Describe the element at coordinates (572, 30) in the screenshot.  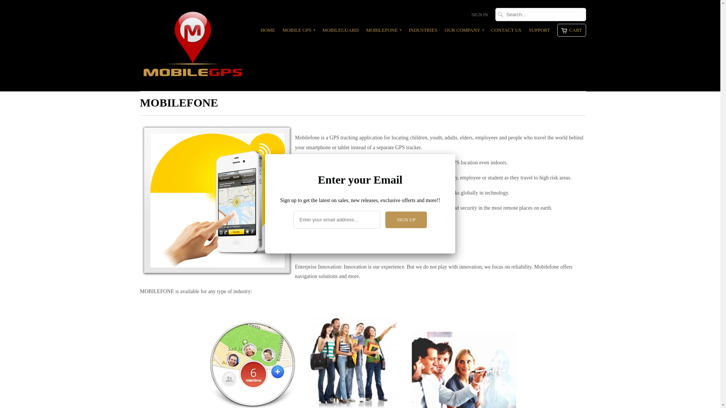
I see `CART` at that location.